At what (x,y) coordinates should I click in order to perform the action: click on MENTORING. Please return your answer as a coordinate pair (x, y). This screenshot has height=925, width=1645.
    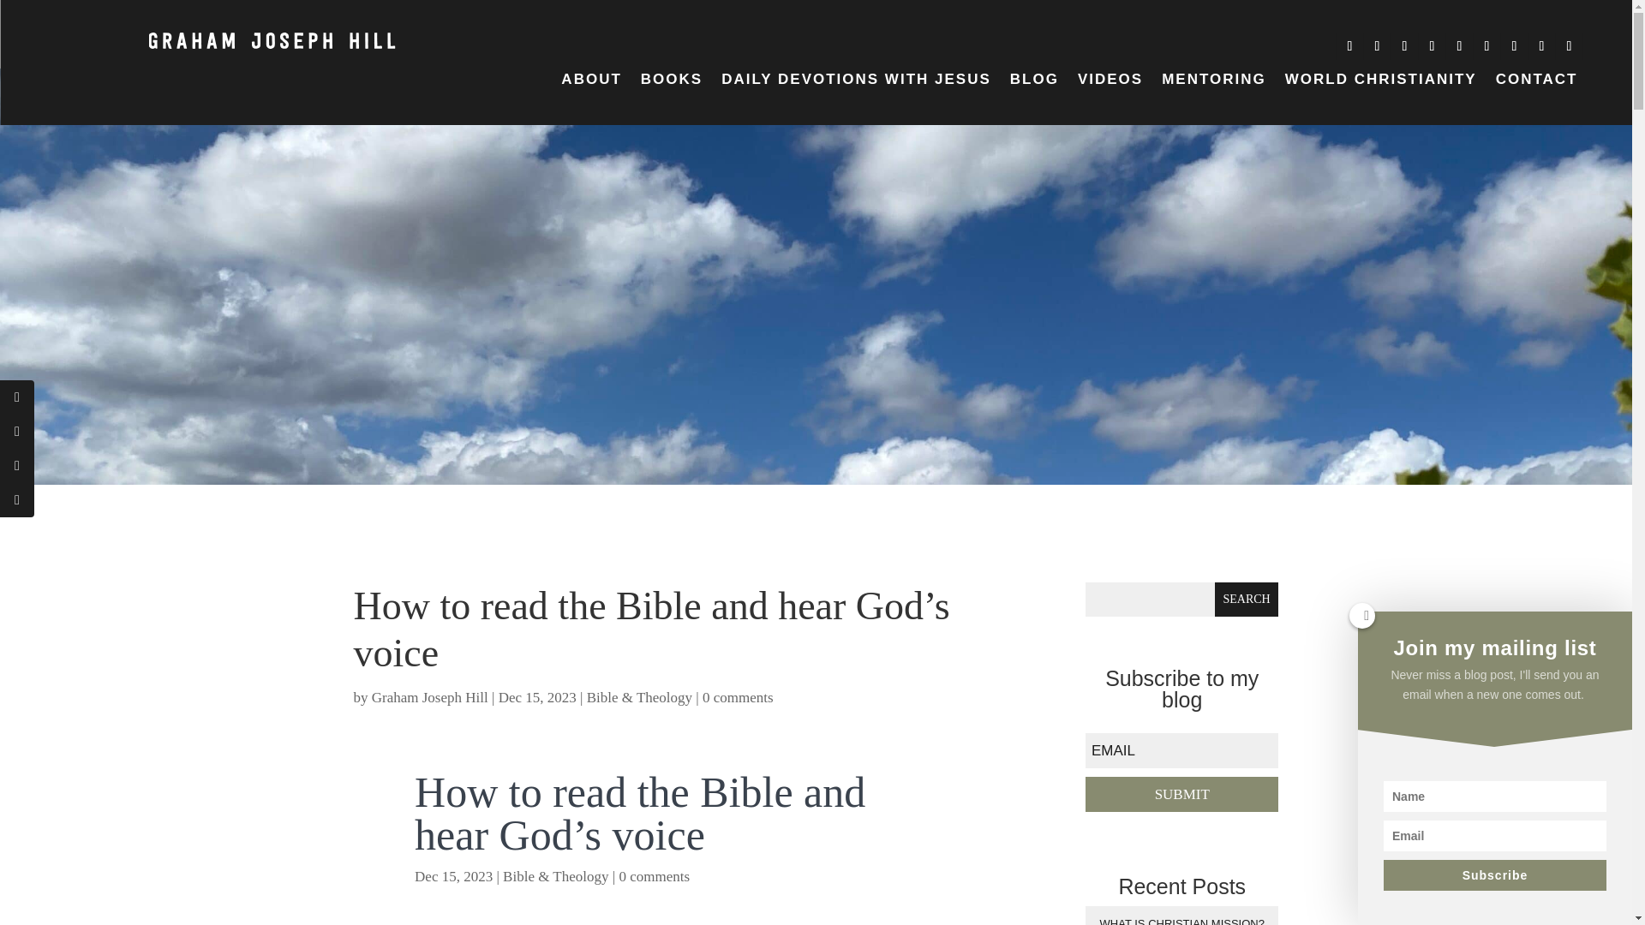
    Looking at the image, I should click on (1213, 83).